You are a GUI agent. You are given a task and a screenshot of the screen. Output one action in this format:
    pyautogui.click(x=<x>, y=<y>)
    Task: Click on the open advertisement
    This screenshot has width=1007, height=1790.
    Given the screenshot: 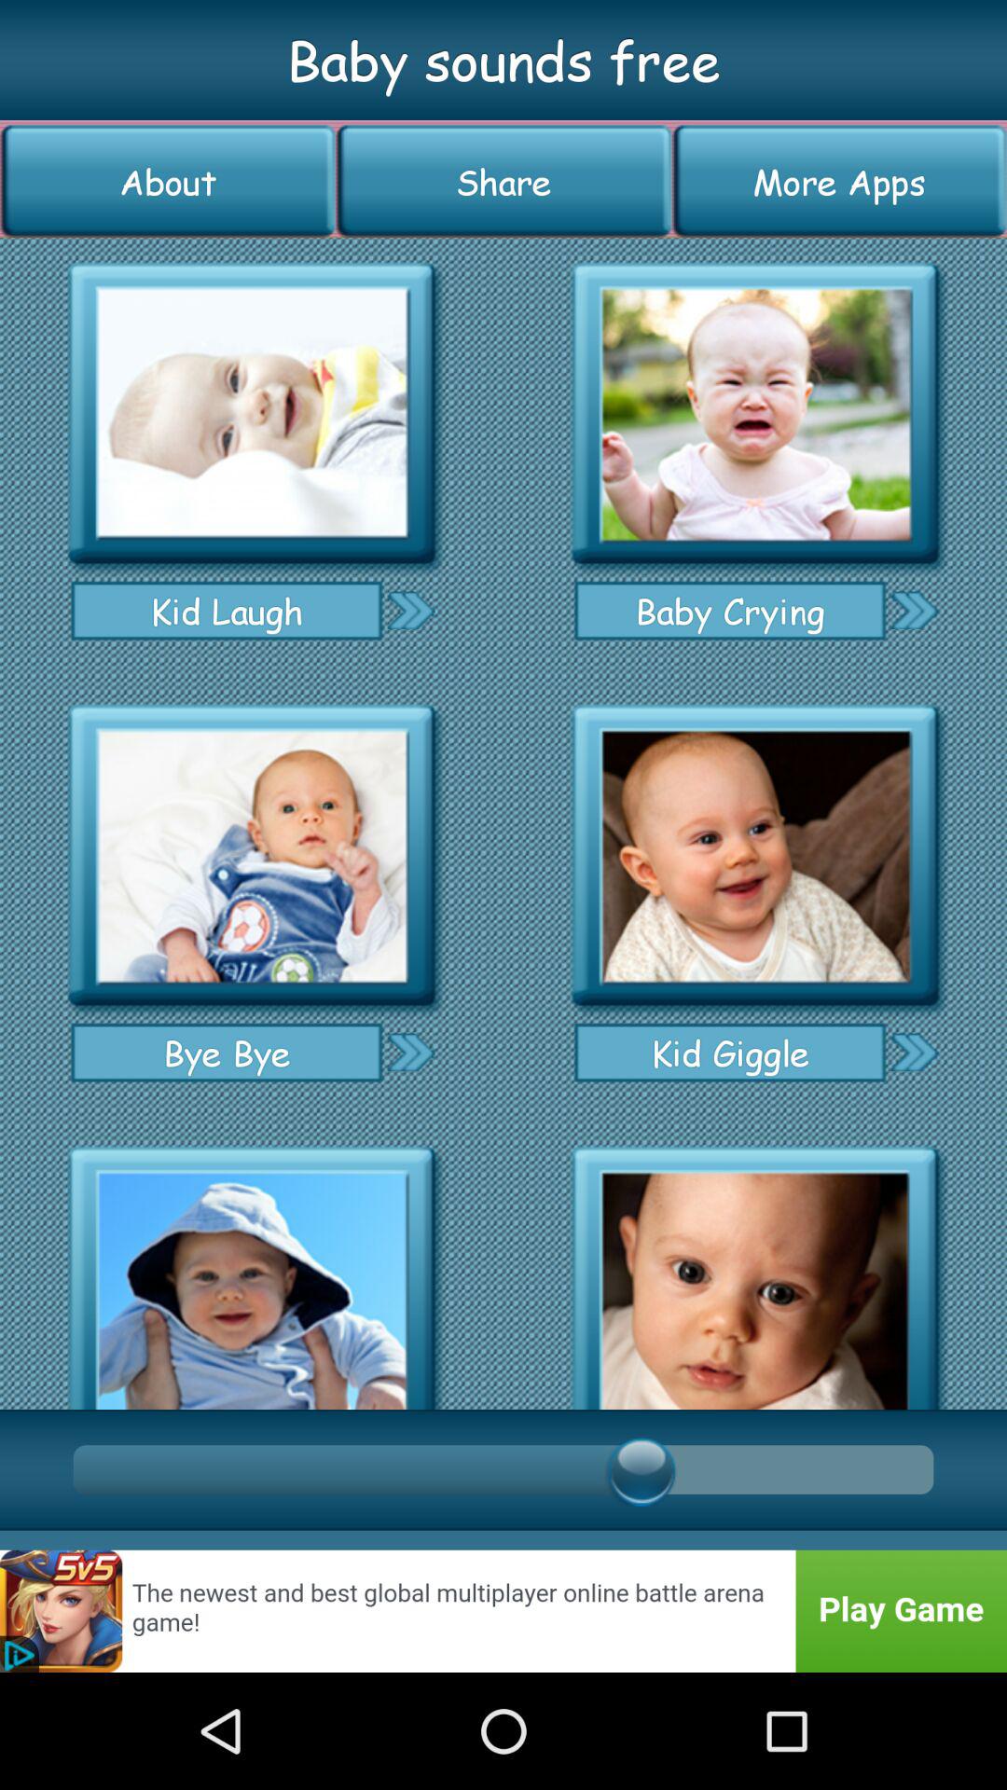 What is the action you would take?
    pyautogui.click(x=504, y=1611)
    